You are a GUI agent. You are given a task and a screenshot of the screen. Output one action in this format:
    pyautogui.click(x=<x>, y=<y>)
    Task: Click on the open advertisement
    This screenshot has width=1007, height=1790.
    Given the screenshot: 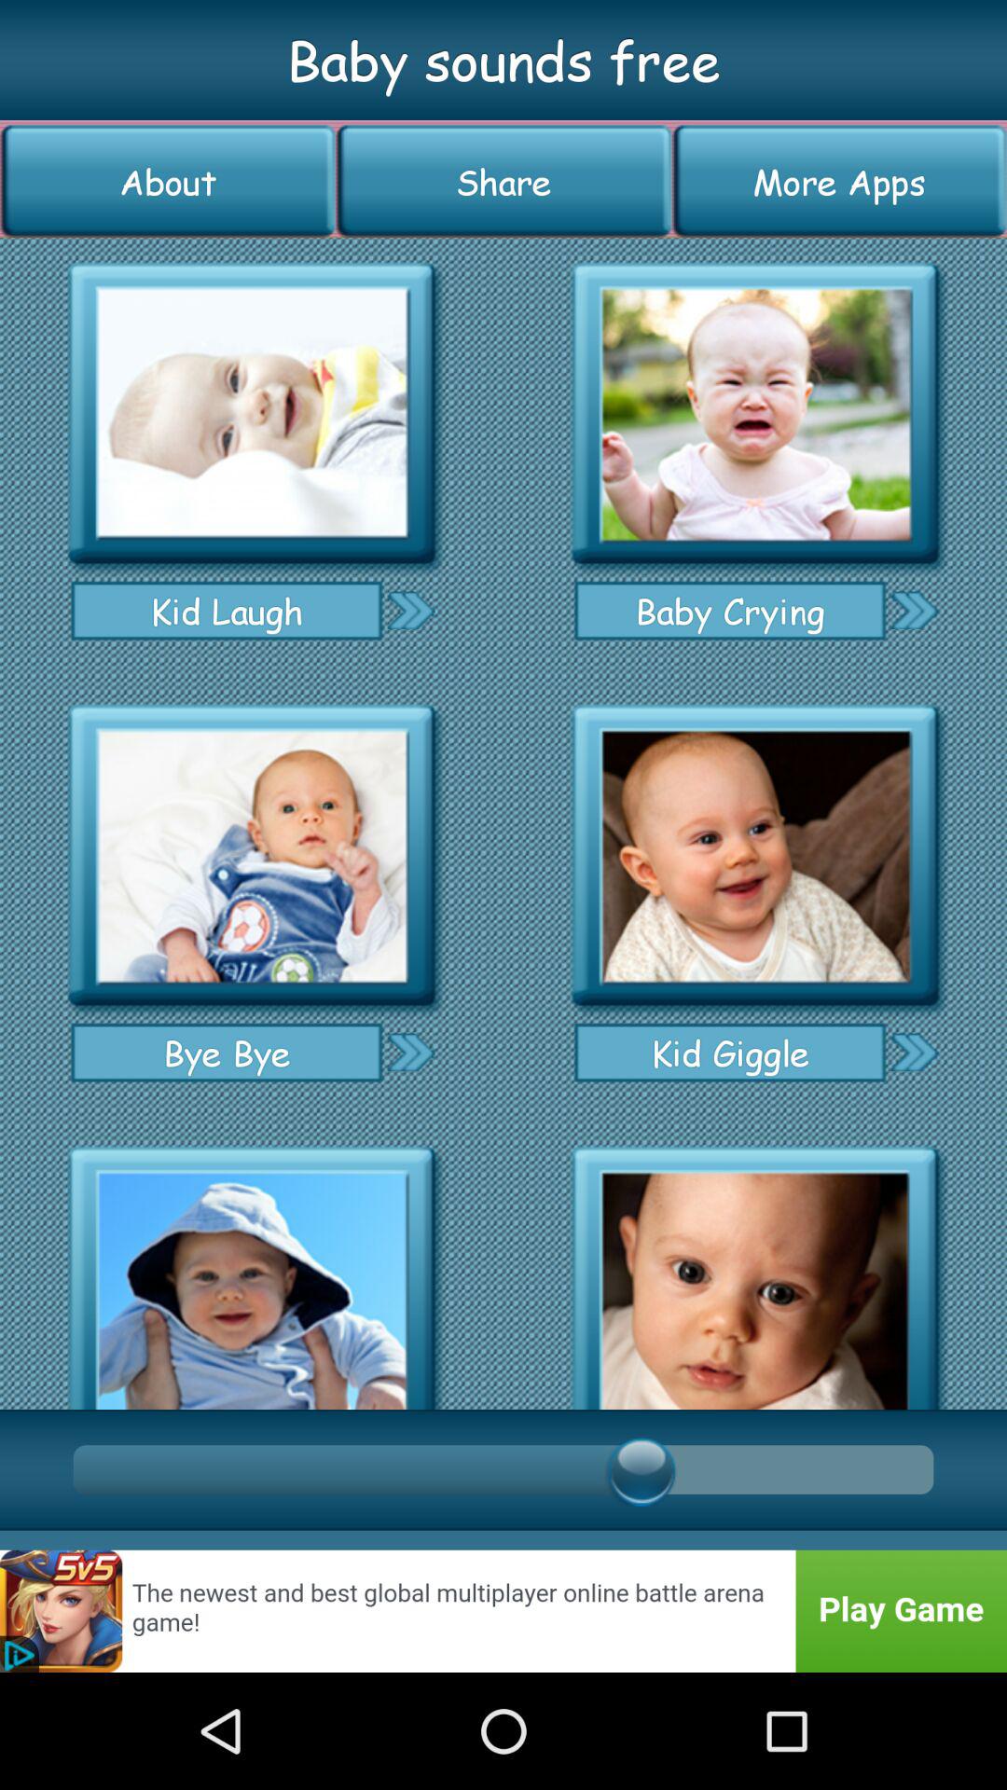 What is the action you would take?
    pyautogui.click(x=504, y=1611)
    